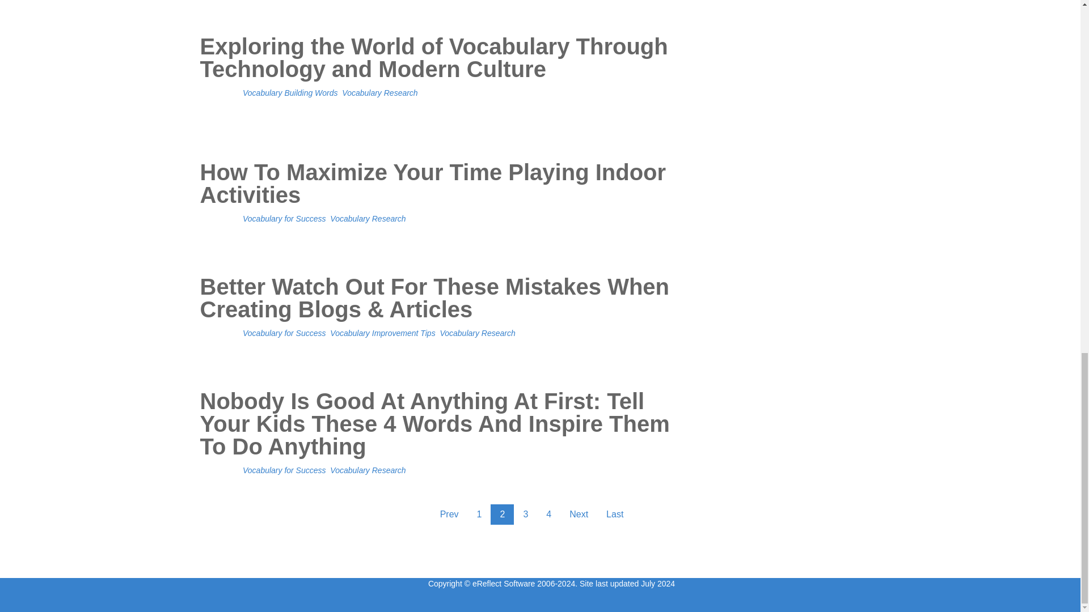 The height and width of the screenshot is (612, 1089). I want to click on How To Maximize Your Time Playing Indoor Activities, so click(444, 198).